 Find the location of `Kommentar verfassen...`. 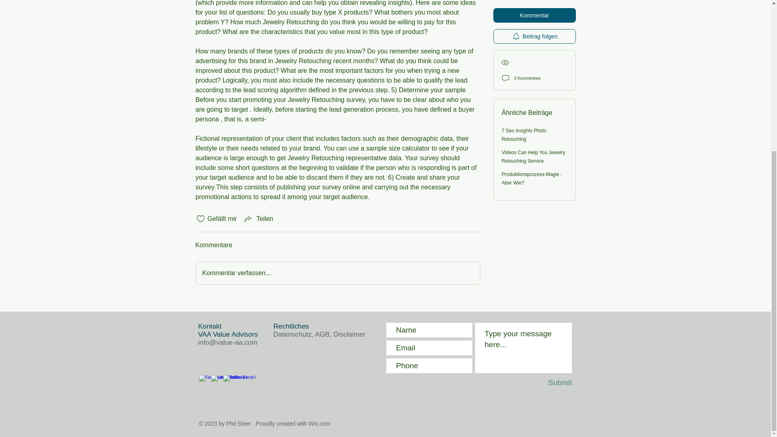

Kommentar verfassen... is located at coordinates (338, 273).